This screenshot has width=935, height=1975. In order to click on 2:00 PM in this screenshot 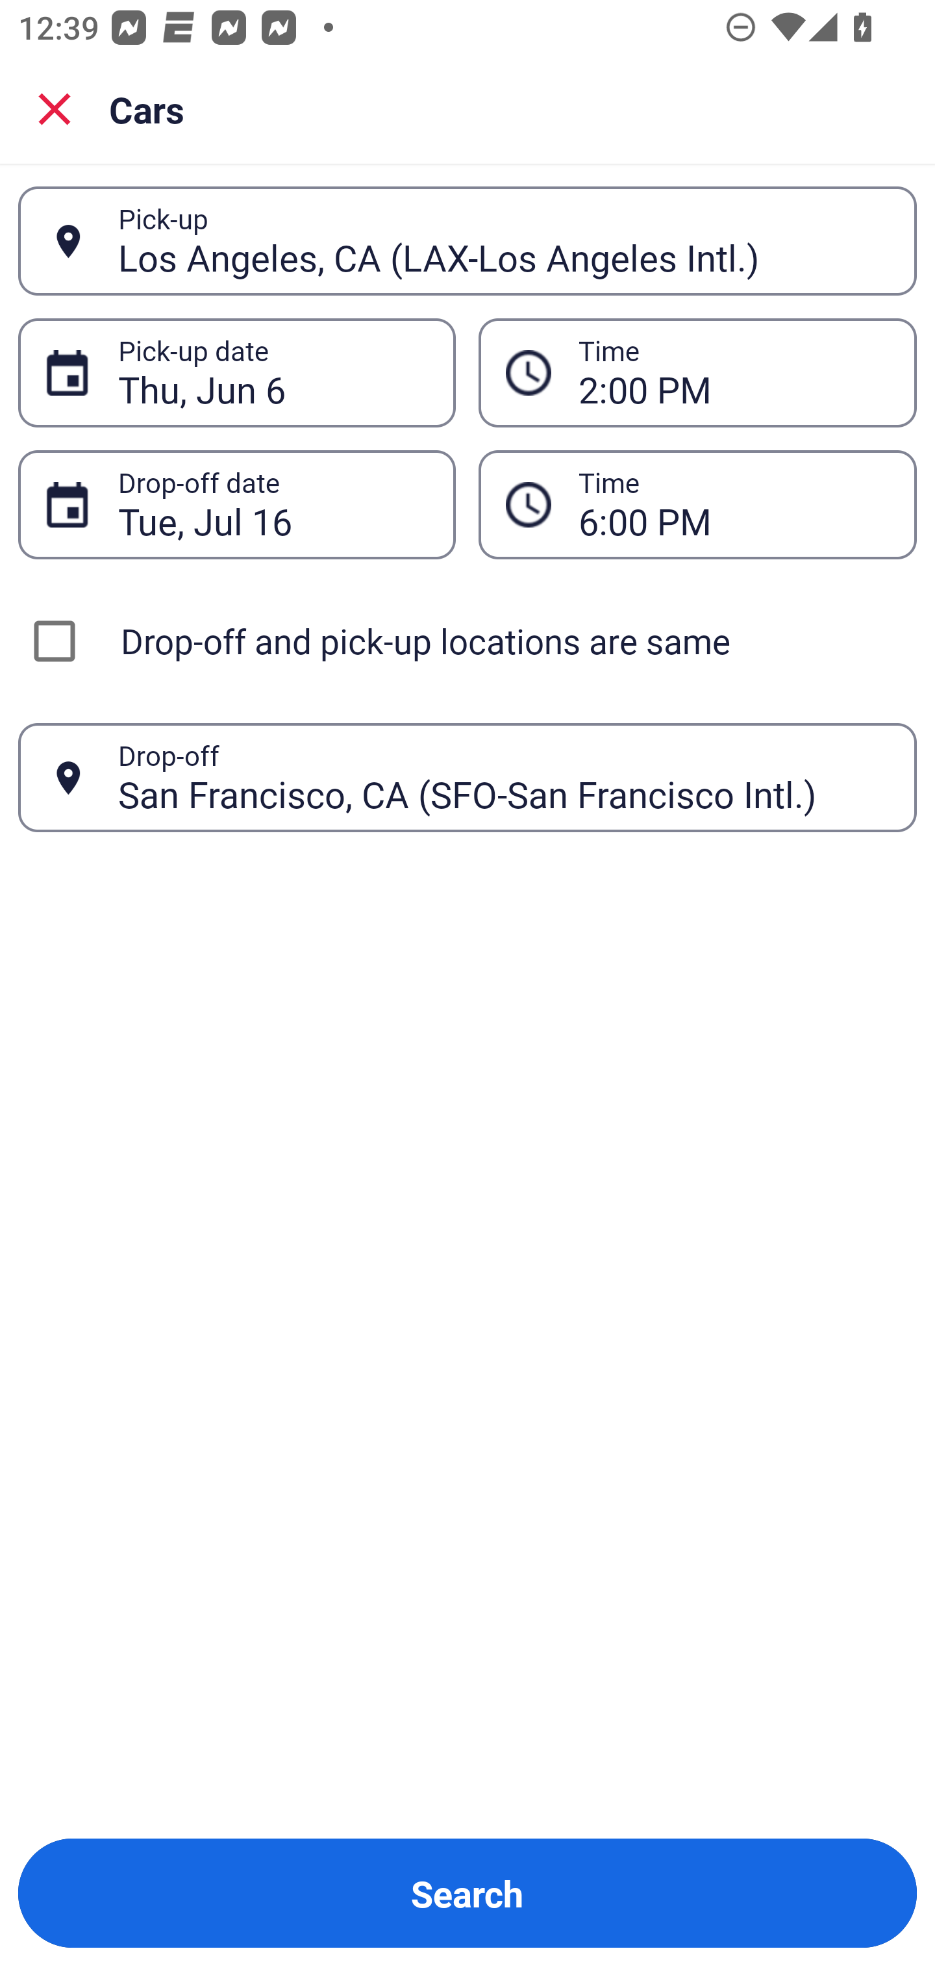, I will do `click(734, 373)`.